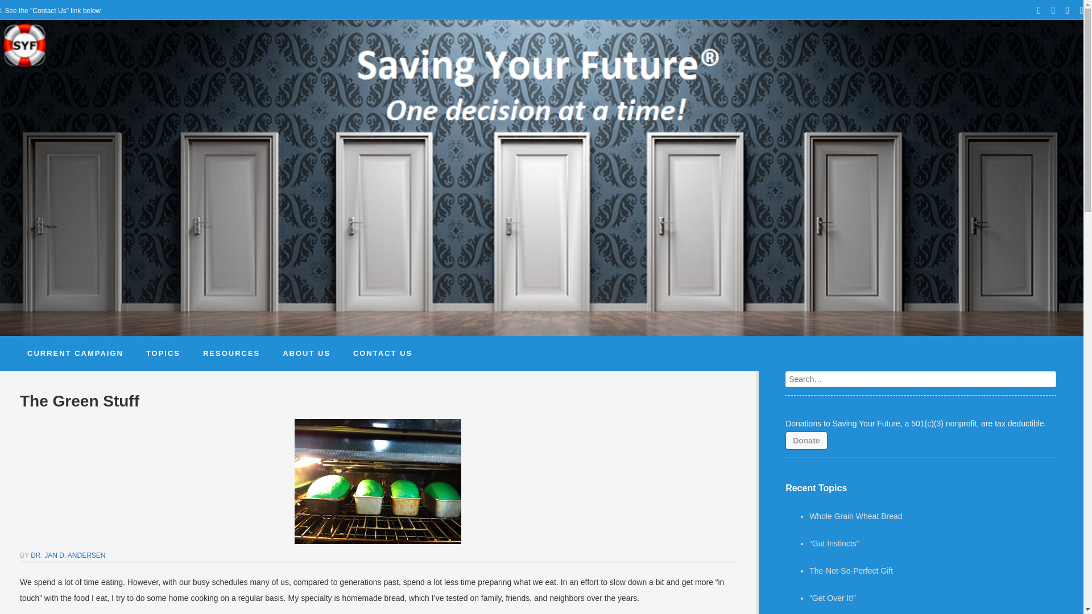  What do you see at coordinates (855, 516) in the screenshot?
I see `Whole Grain Wheat Bread` at bounding box center [855, 516].